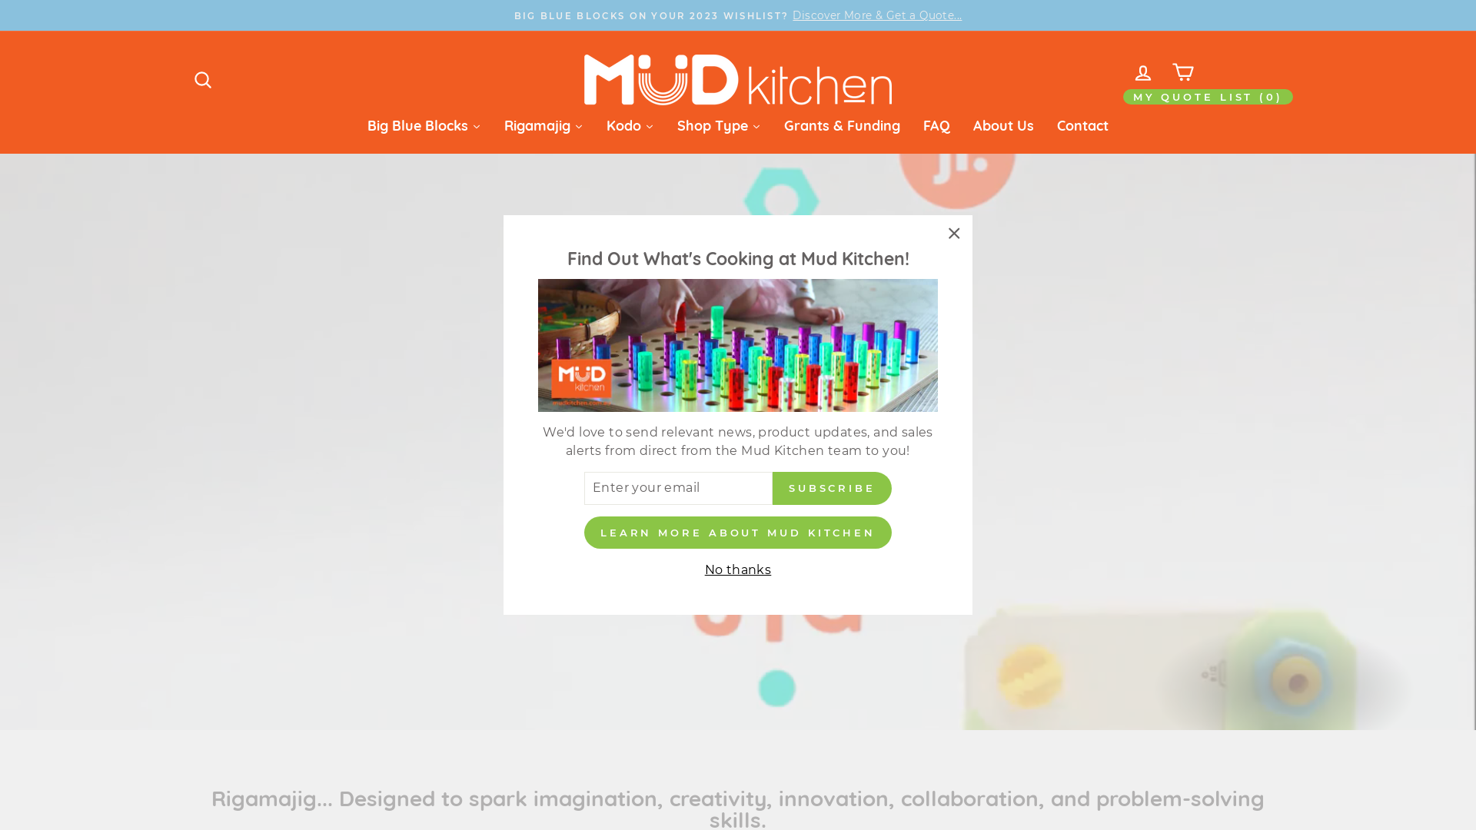 The width and height of the screenshot is (1476, 830). Describe the element at coordinates (1004, 126) in the screenshot. I see `About Us` at that location.